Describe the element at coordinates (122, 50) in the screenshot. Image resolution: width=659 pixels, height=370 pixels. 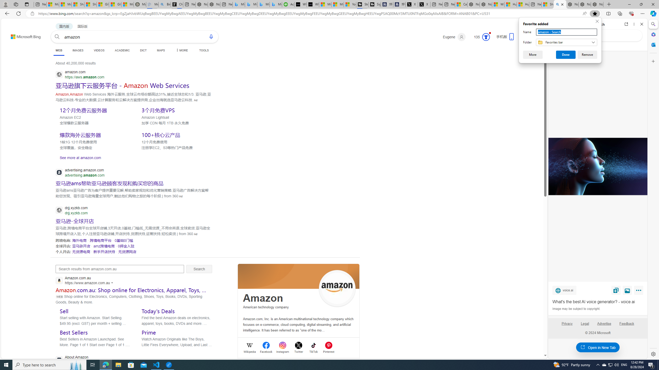
I see `ACADEMIC` at that location.